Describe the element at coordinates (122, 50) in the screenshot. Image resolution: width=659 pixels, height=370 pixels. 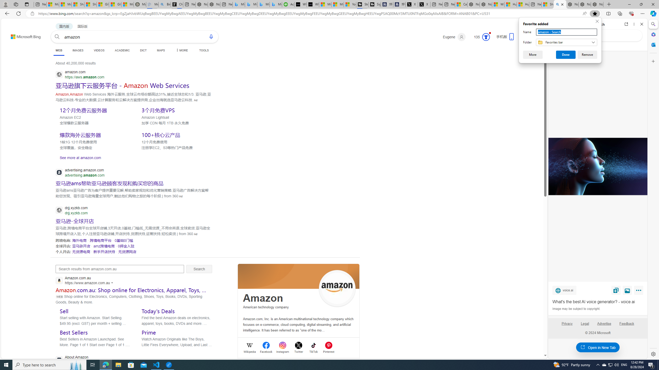
I see `ACADEMIC` at that location.